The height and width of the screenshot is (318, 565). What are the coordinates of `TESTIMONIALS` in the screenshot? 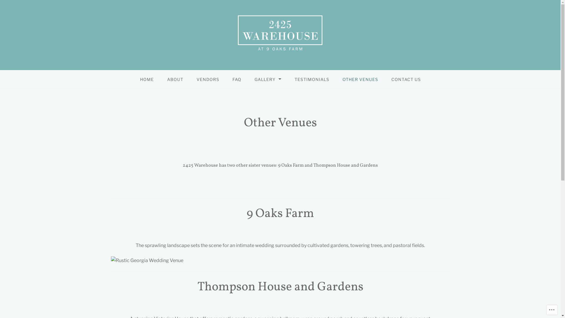 It's located at (312, 79).